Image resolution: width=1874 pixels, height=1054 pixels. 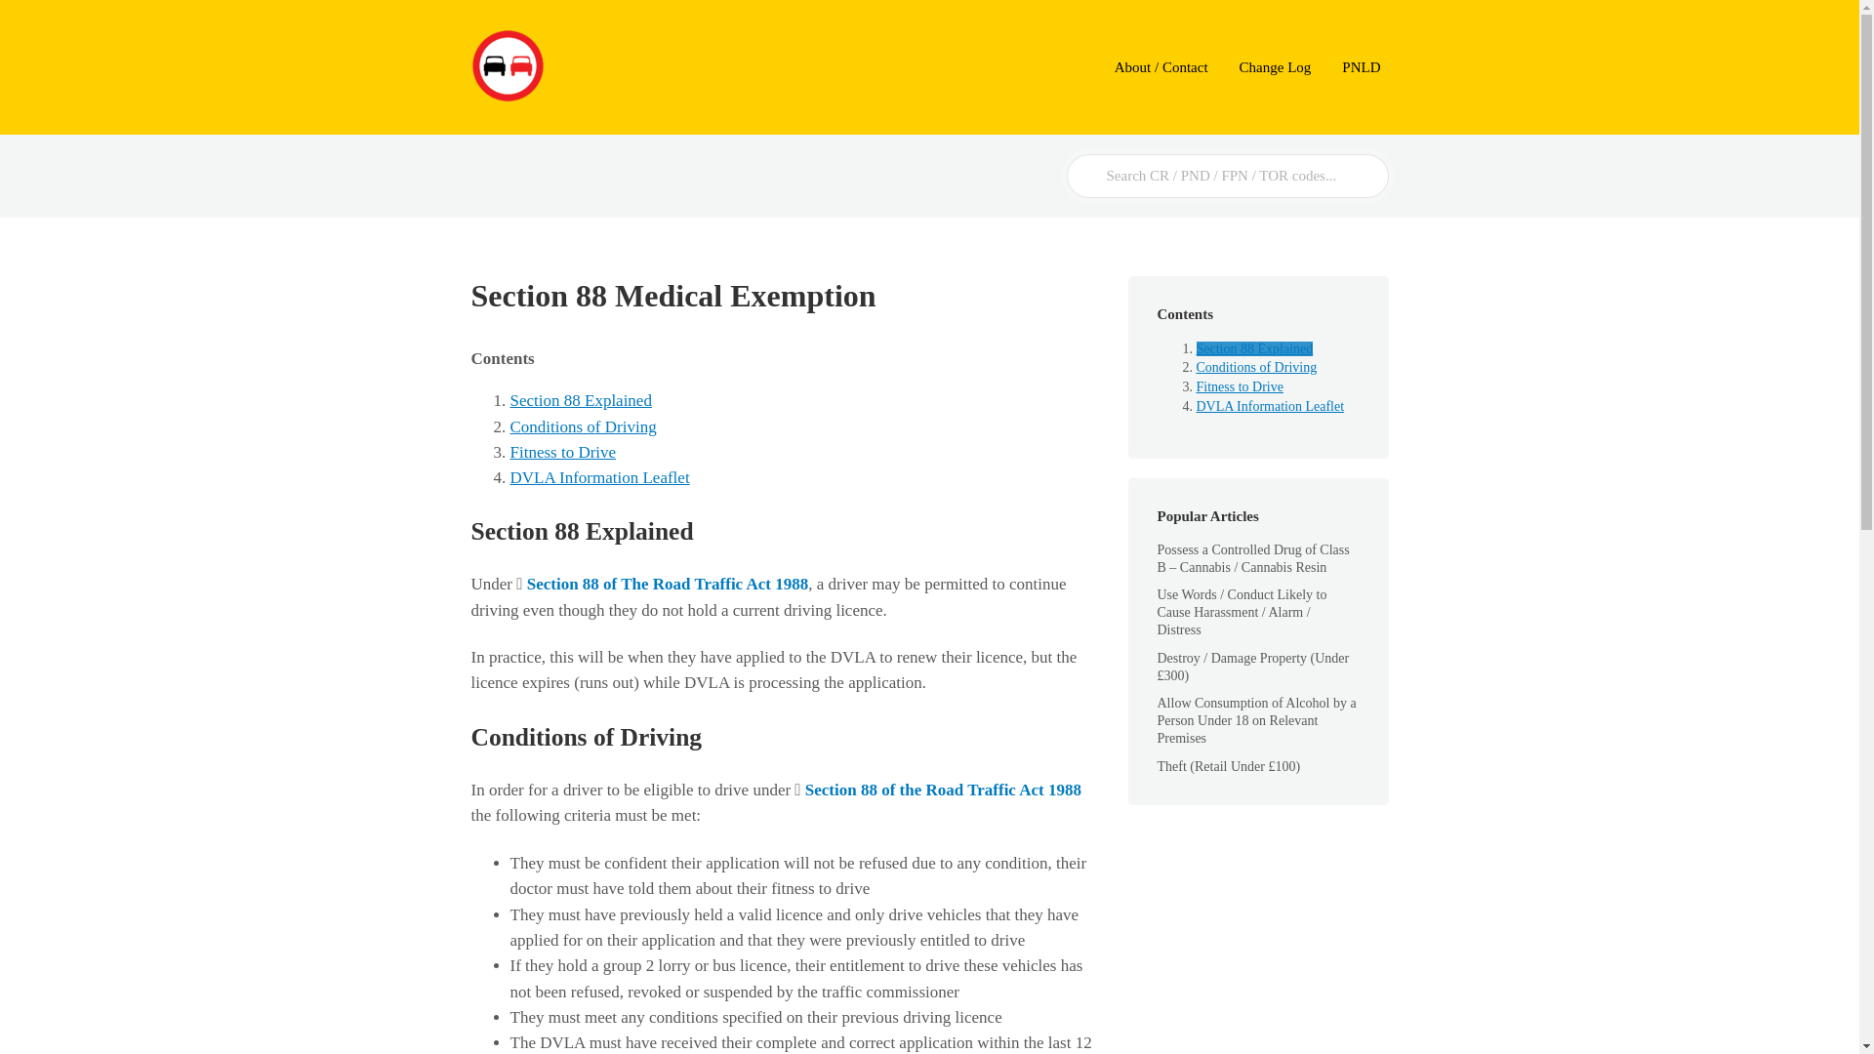 I want to click on Section 88 Explained, so click(x=580, y=400).